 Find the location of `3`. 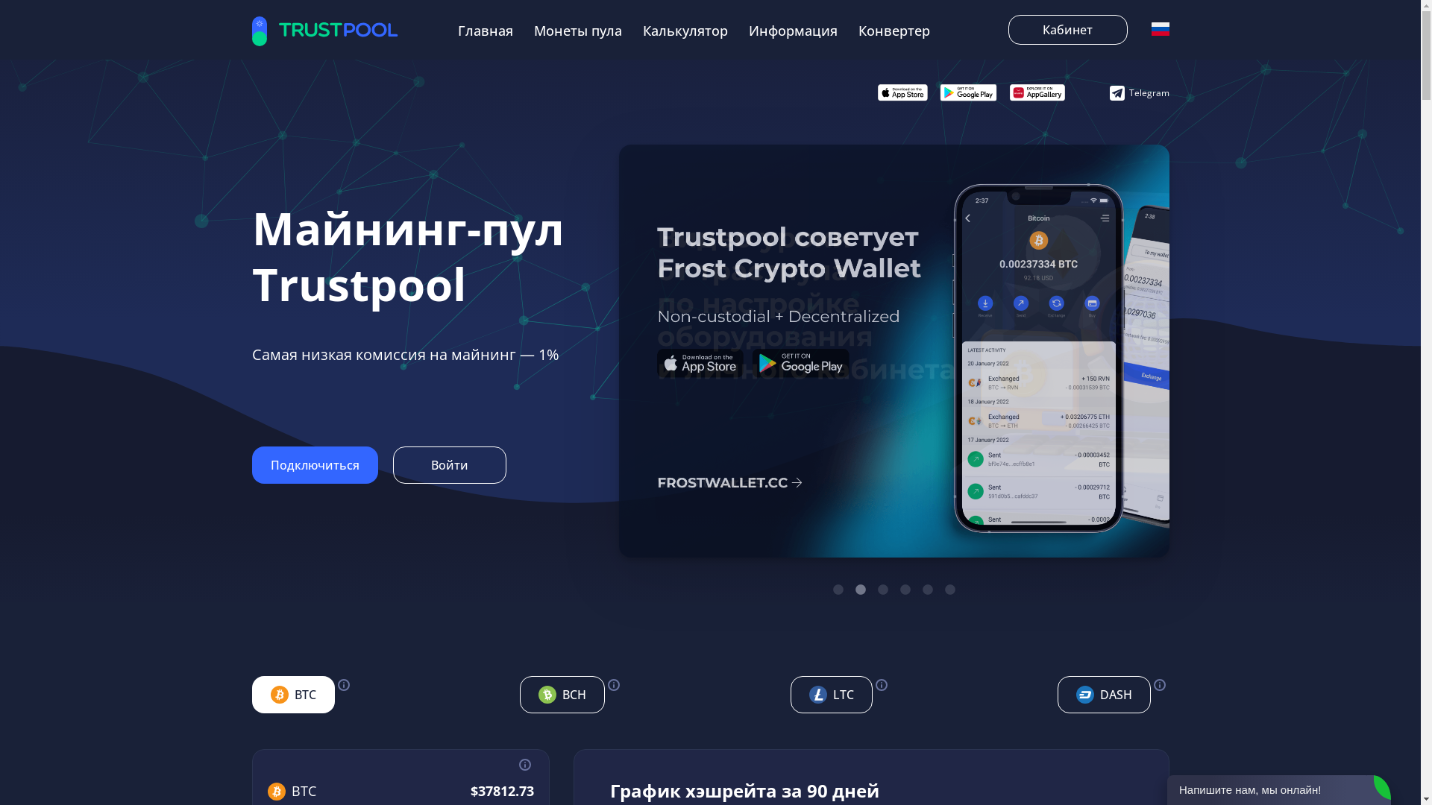

3 is located at coordinates (883, 590).